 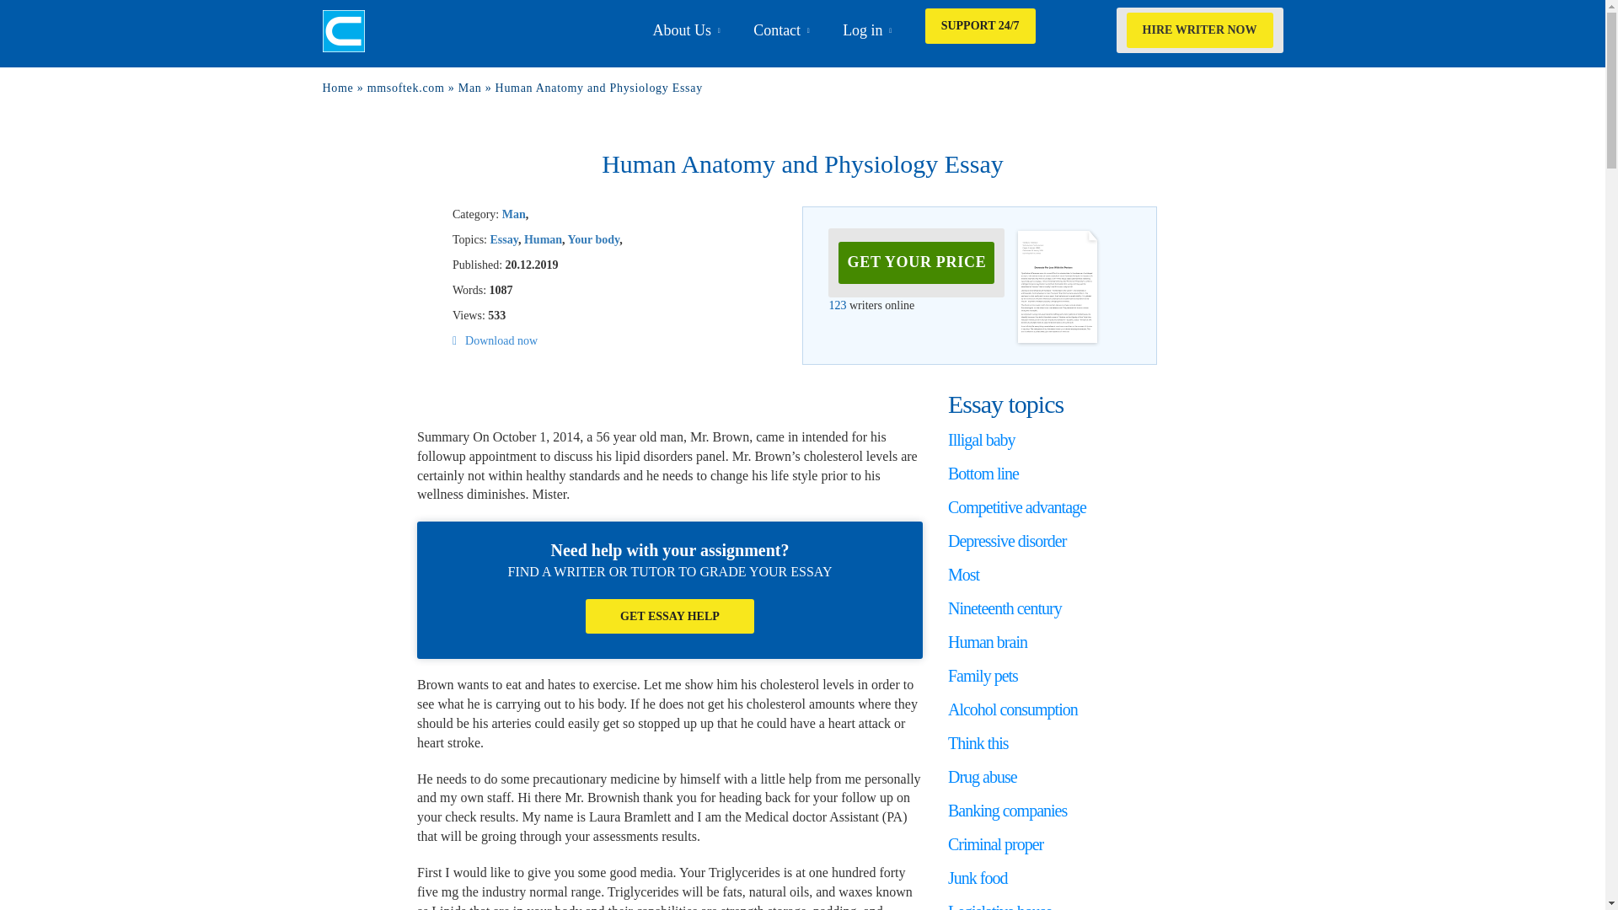 I want to click on Most, so click(x=963, y=575).